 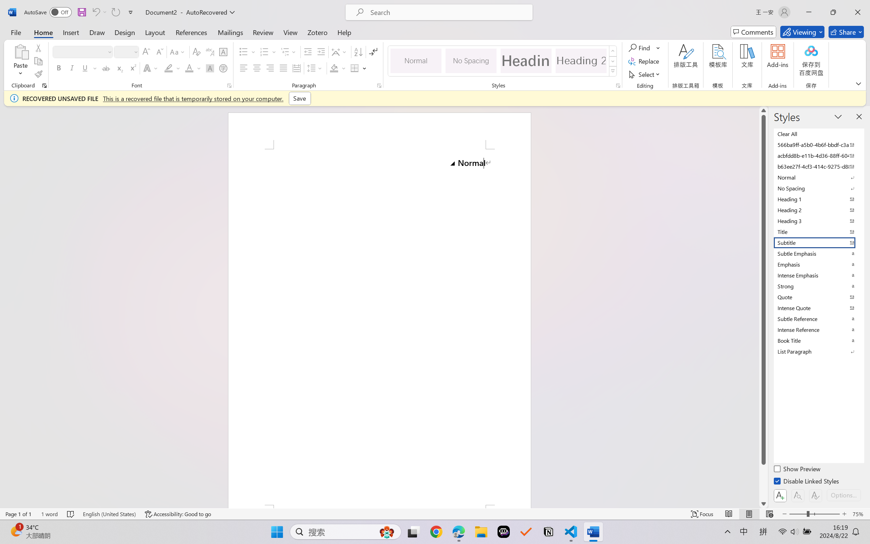 I want to click on Character Shading, so click(x=209, y=68).